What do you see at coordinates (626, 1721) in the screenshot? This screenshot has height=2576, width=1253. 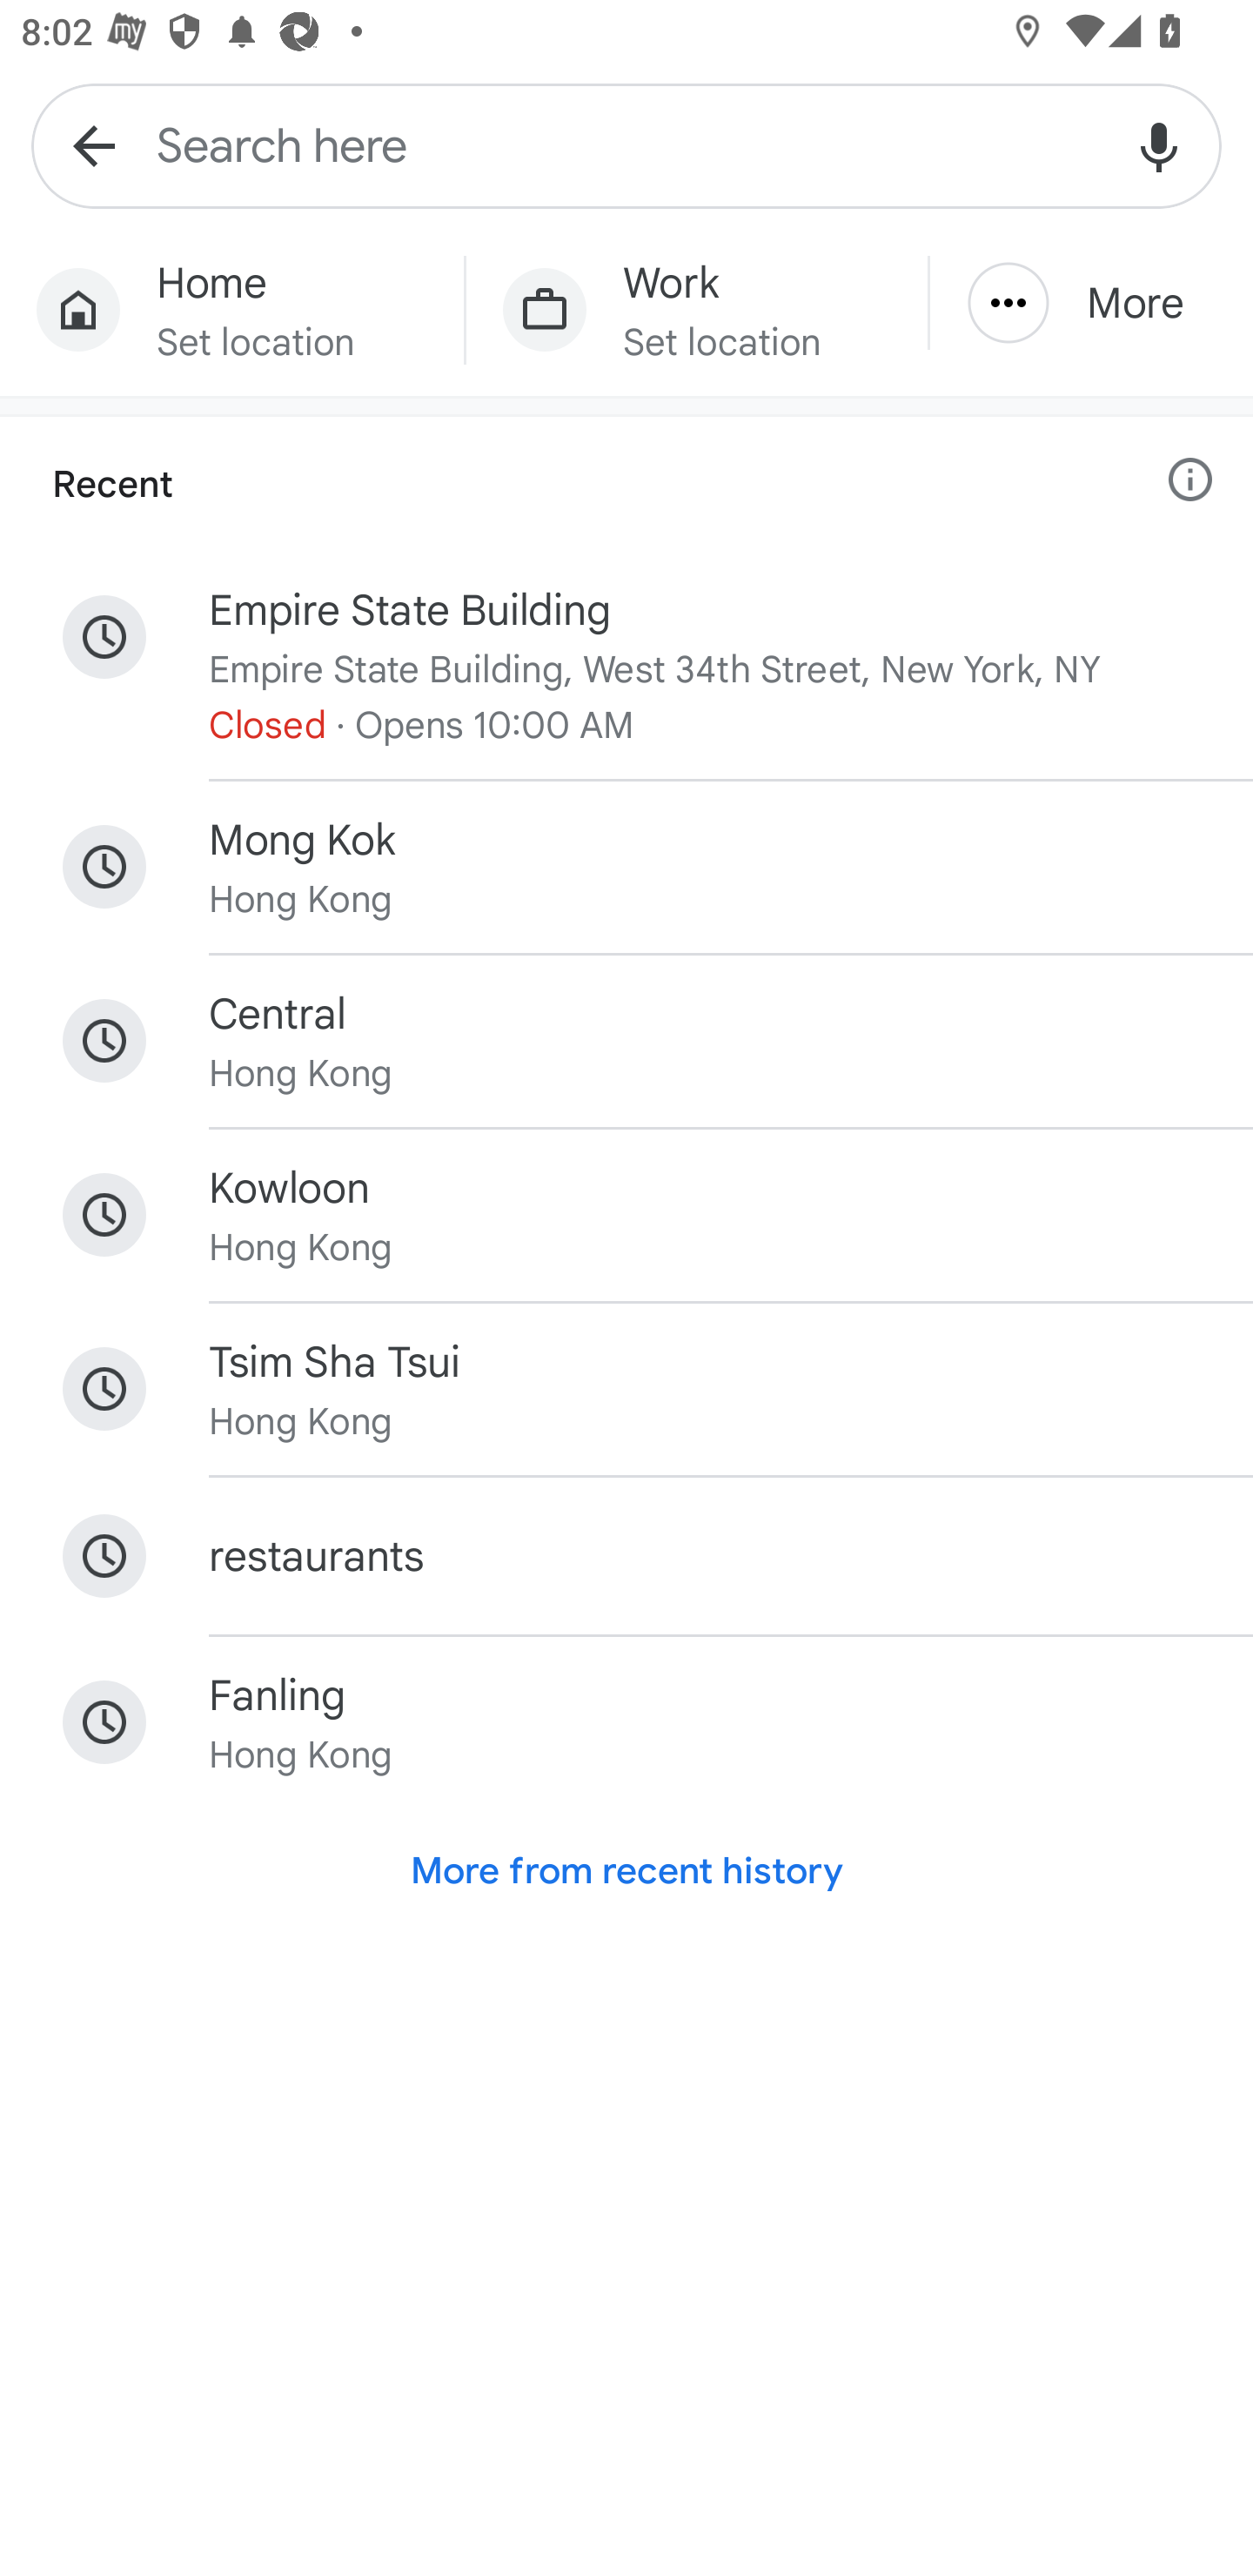 I see `Fanling Hong Kong` at bounding box center [626, 1721].